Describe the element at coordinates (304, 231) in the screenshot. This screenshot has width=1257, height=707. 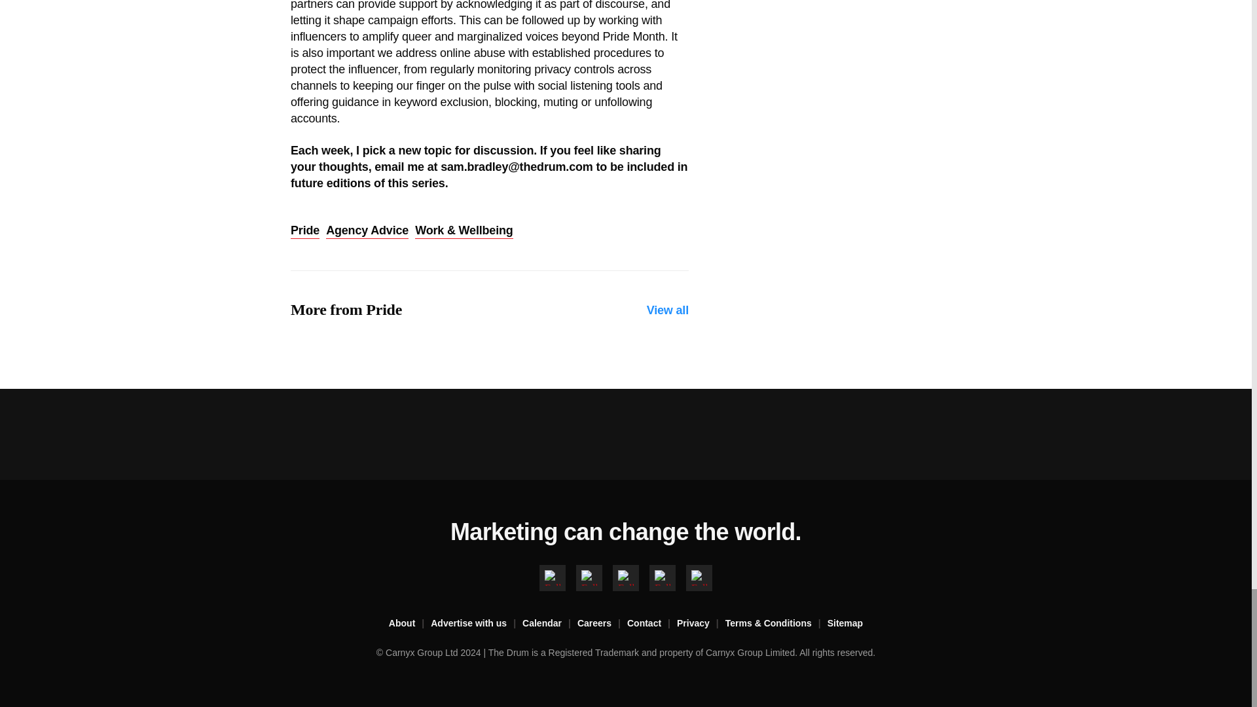
I see `Pride` at that location.